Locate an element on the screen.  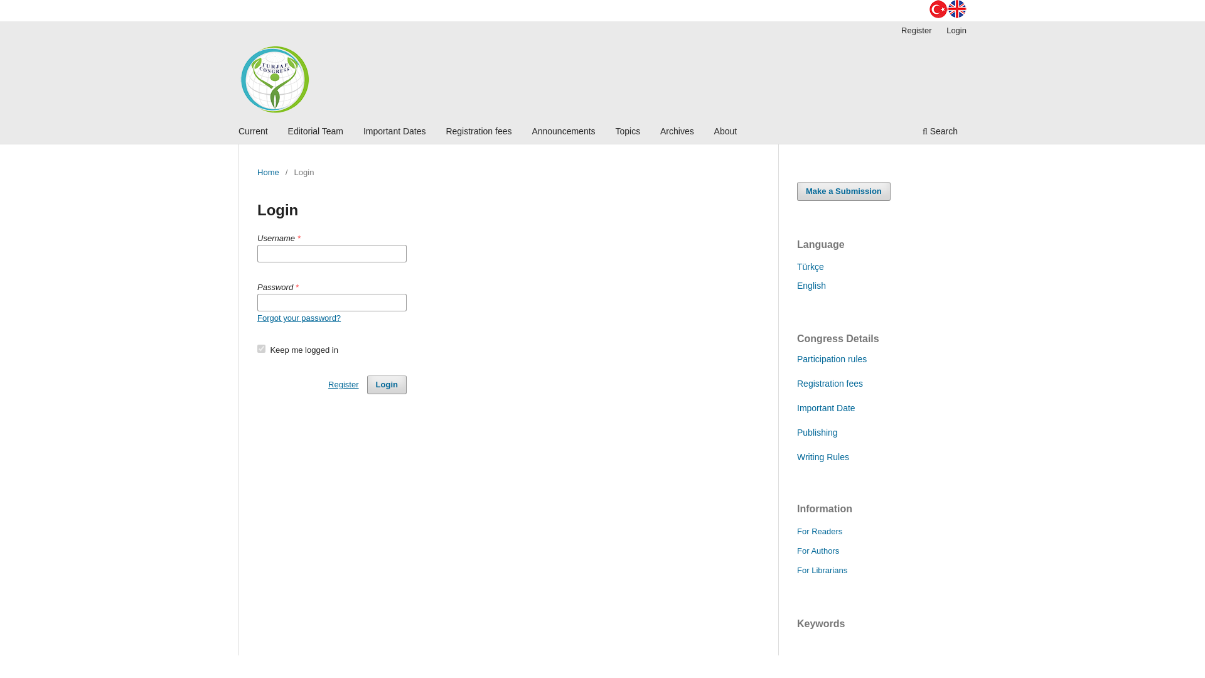
Login is located at coordinates (387, 384).